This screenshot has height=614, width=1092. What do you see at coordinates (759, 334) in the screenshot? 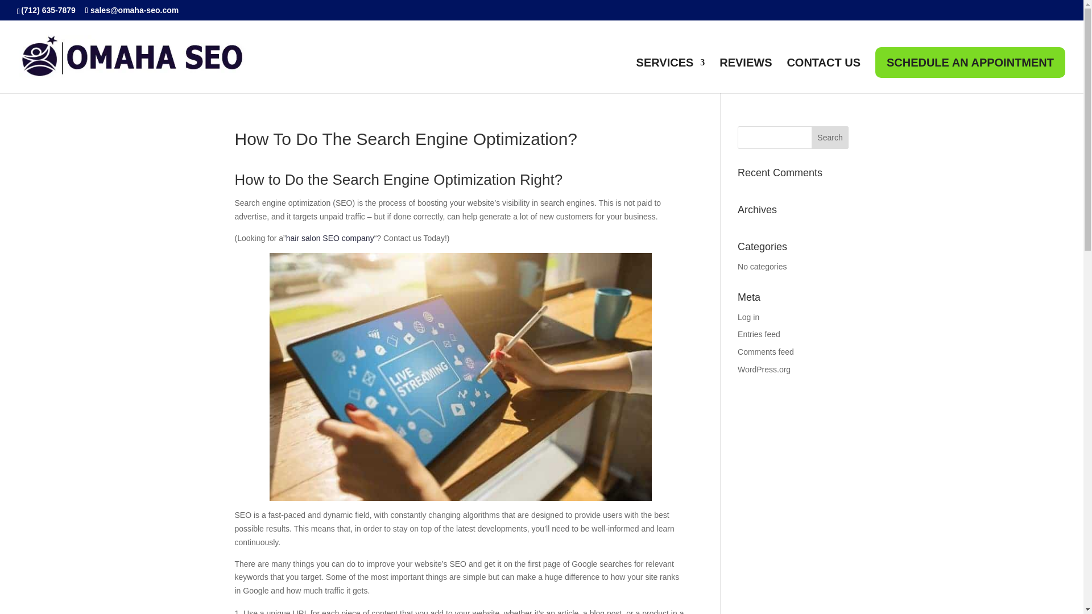
I see `Entries feed` at bounding box center [759, 334].